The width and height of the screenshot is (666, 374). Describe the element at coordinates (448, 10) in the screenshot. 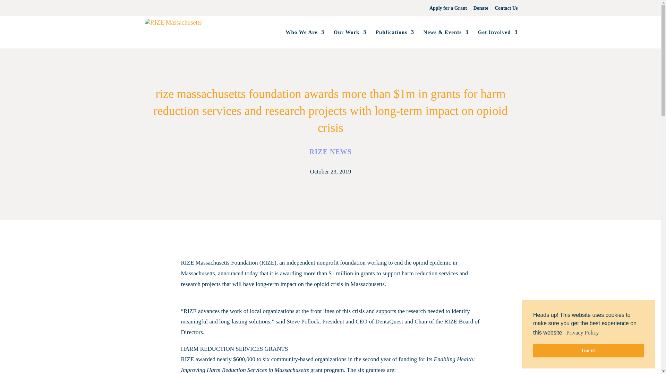

I see `Apply for a Grant` at that location.